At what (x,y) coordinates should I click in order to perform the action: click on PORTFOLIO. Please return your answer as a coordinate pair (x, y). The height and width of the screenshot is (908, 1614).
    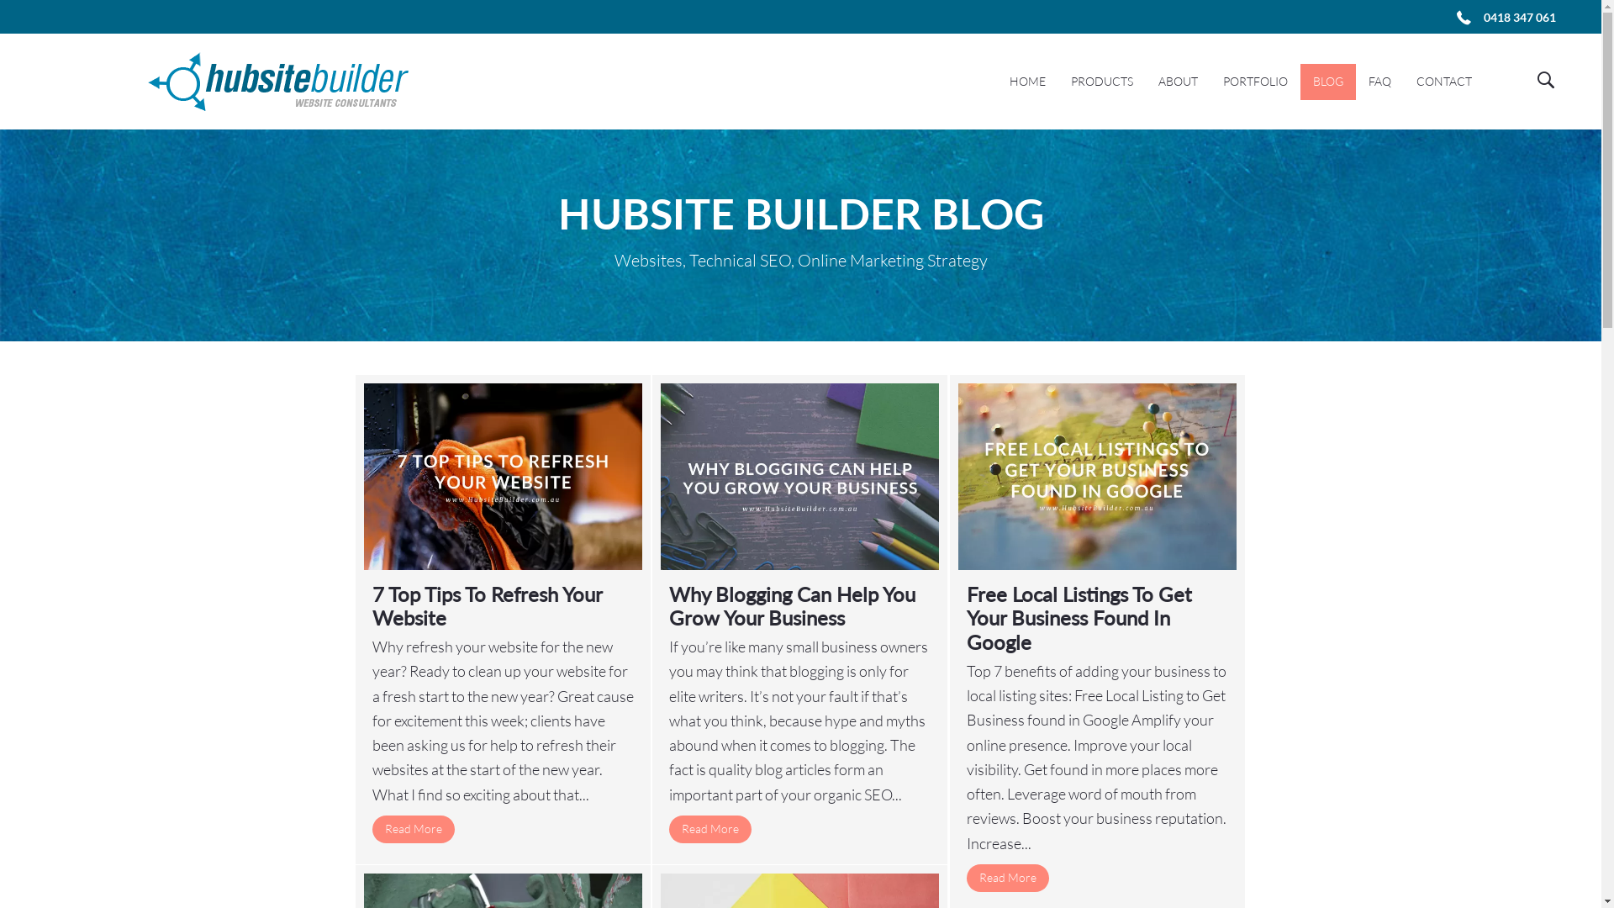
    Looking at the image, I should click on (1256, 82).